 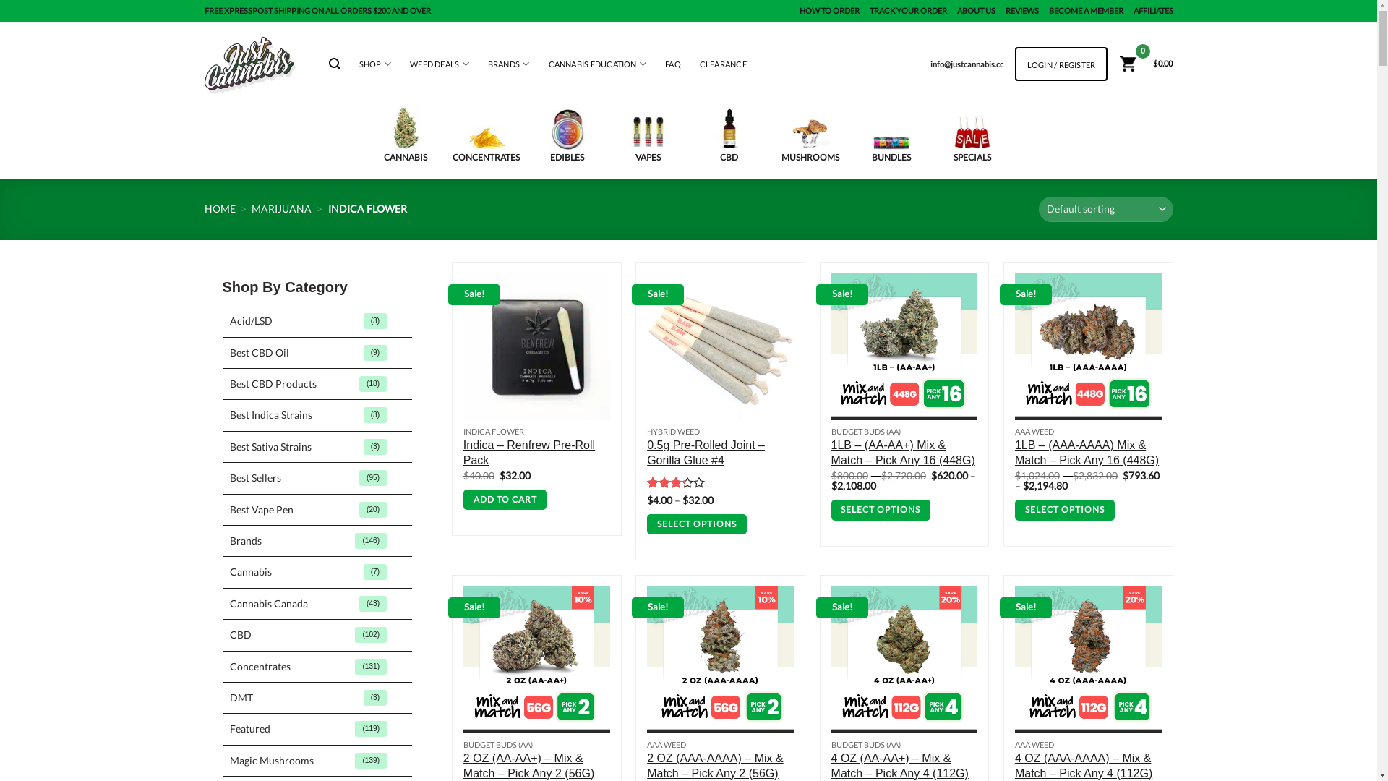 What do you see at coordinates (282, 208) in the screenshot?
I see `MARIJUANA` at bounding box center [282, 208].